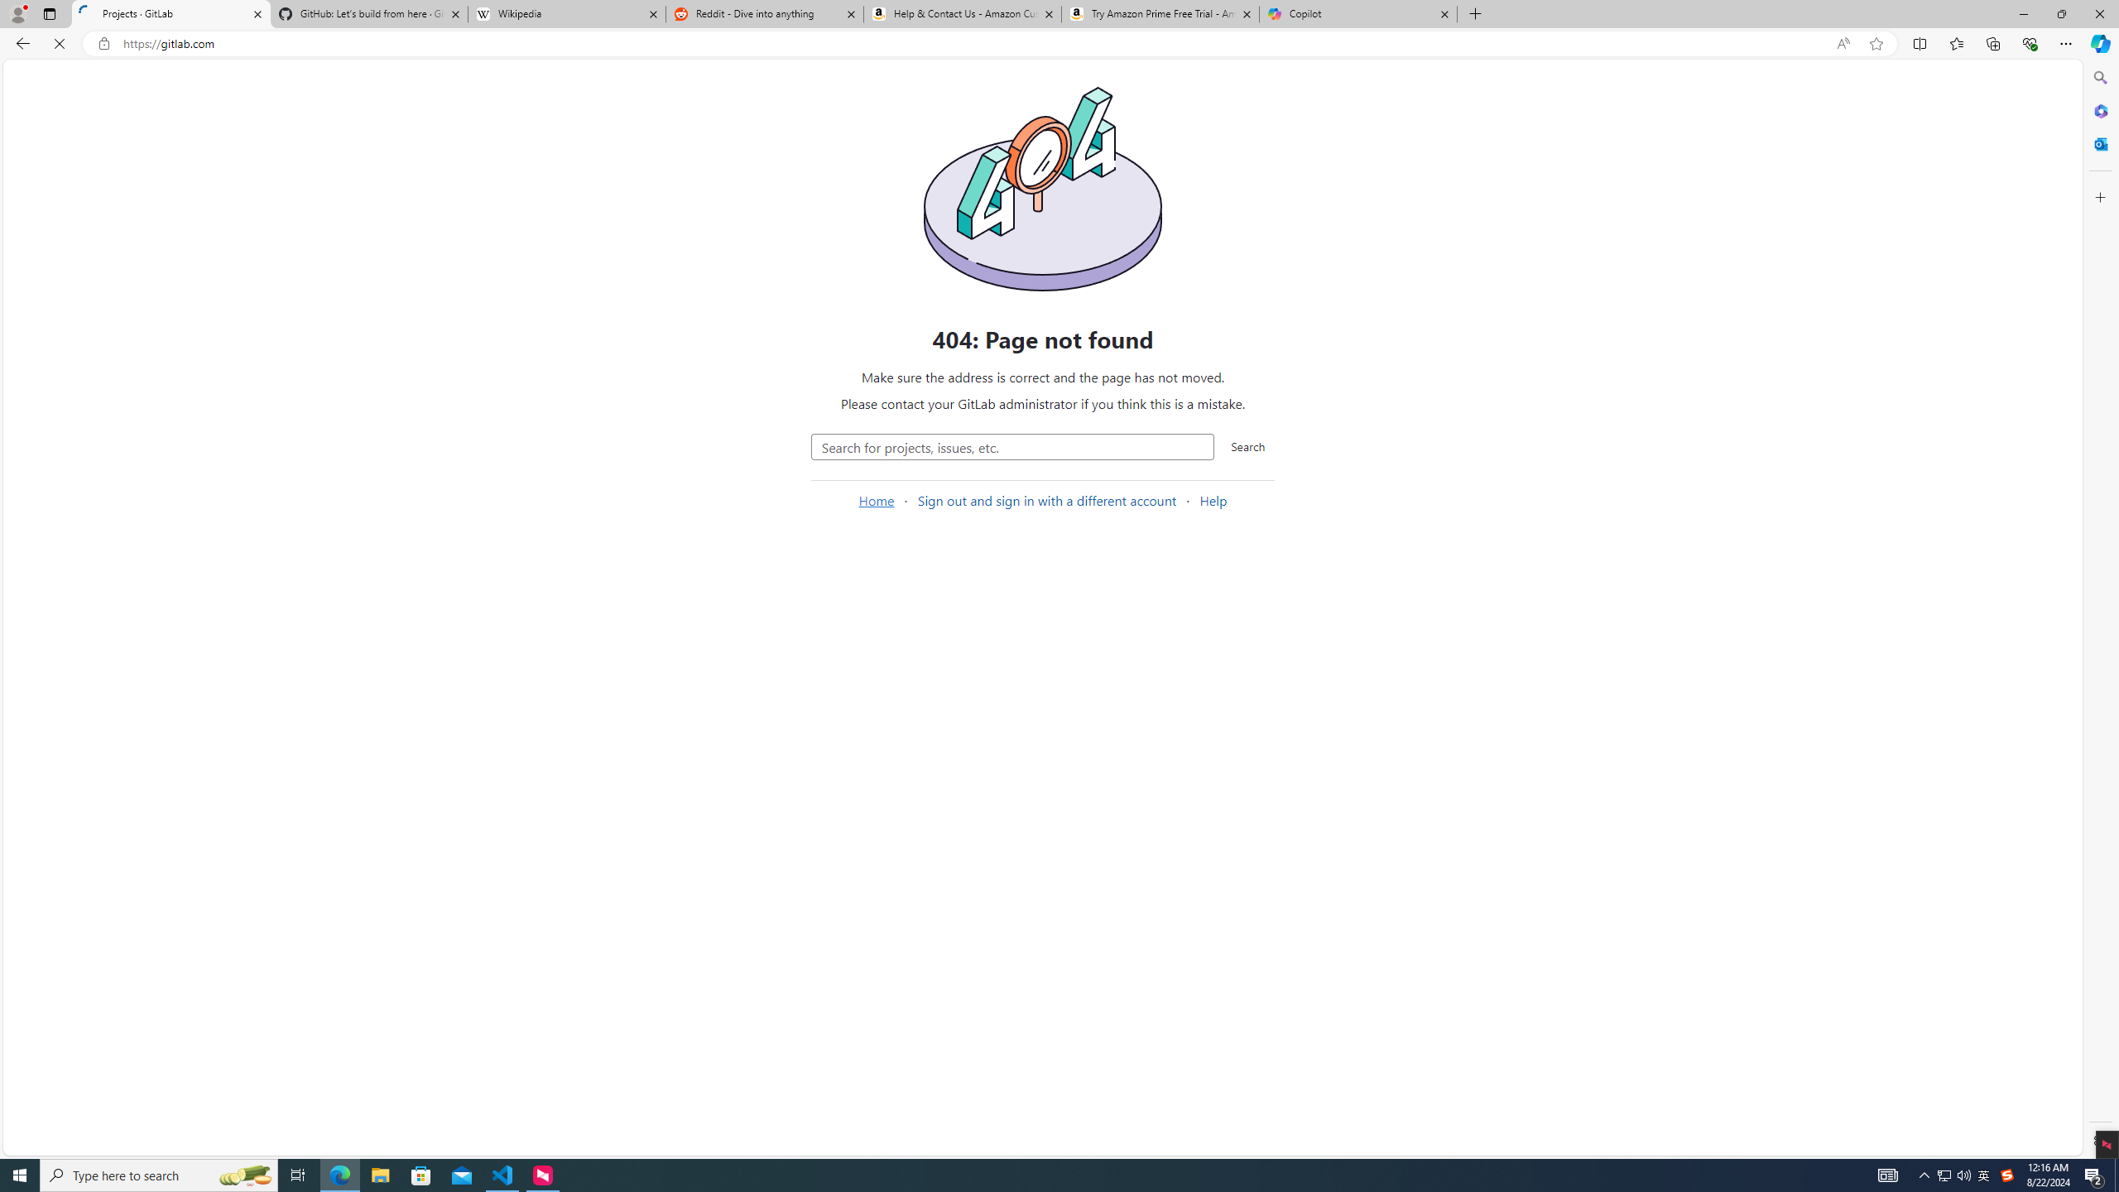 The width and height of the screenshot is (2119, 1192). I want to click on 1 / 1, so click(694, 429).